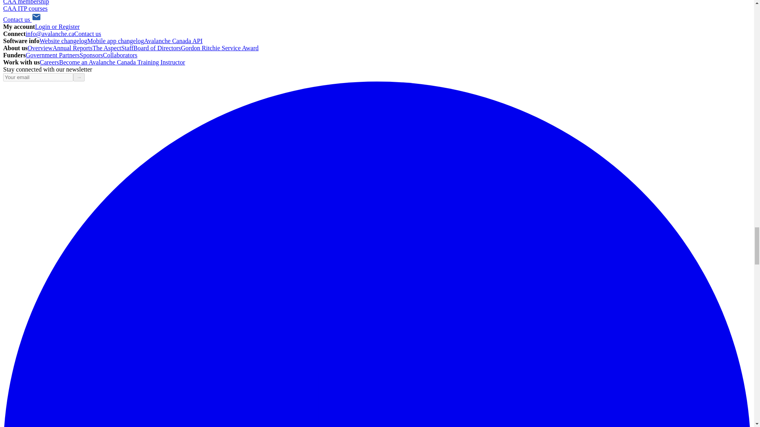 The height and width of the screenshot is (427, 760). What do you see at coordinates (53, 55) in the screenshot?
I see `Government Partners` at bounding box center [53, 55].